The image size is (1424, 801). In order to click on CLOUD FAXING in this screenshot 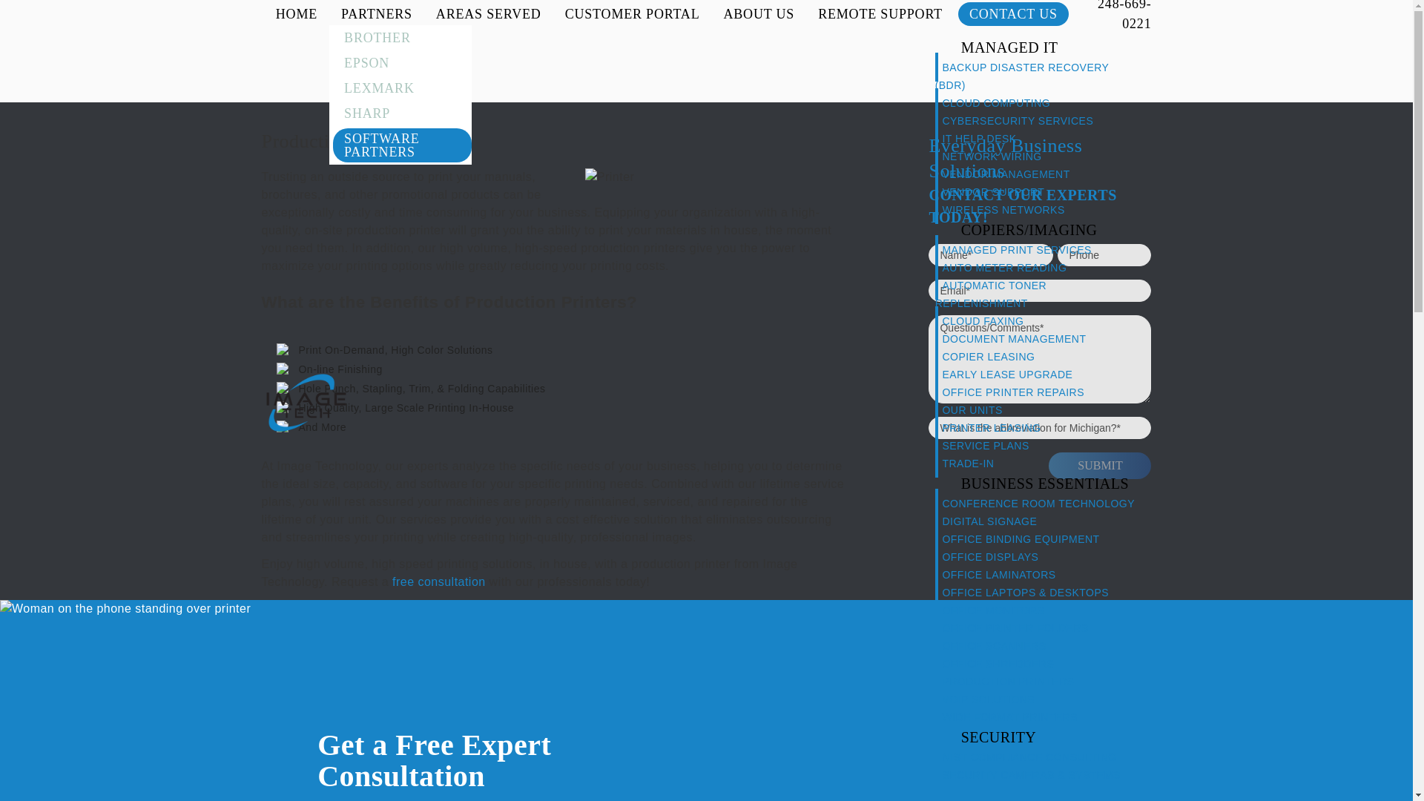, I will do `click(986, 320)`.